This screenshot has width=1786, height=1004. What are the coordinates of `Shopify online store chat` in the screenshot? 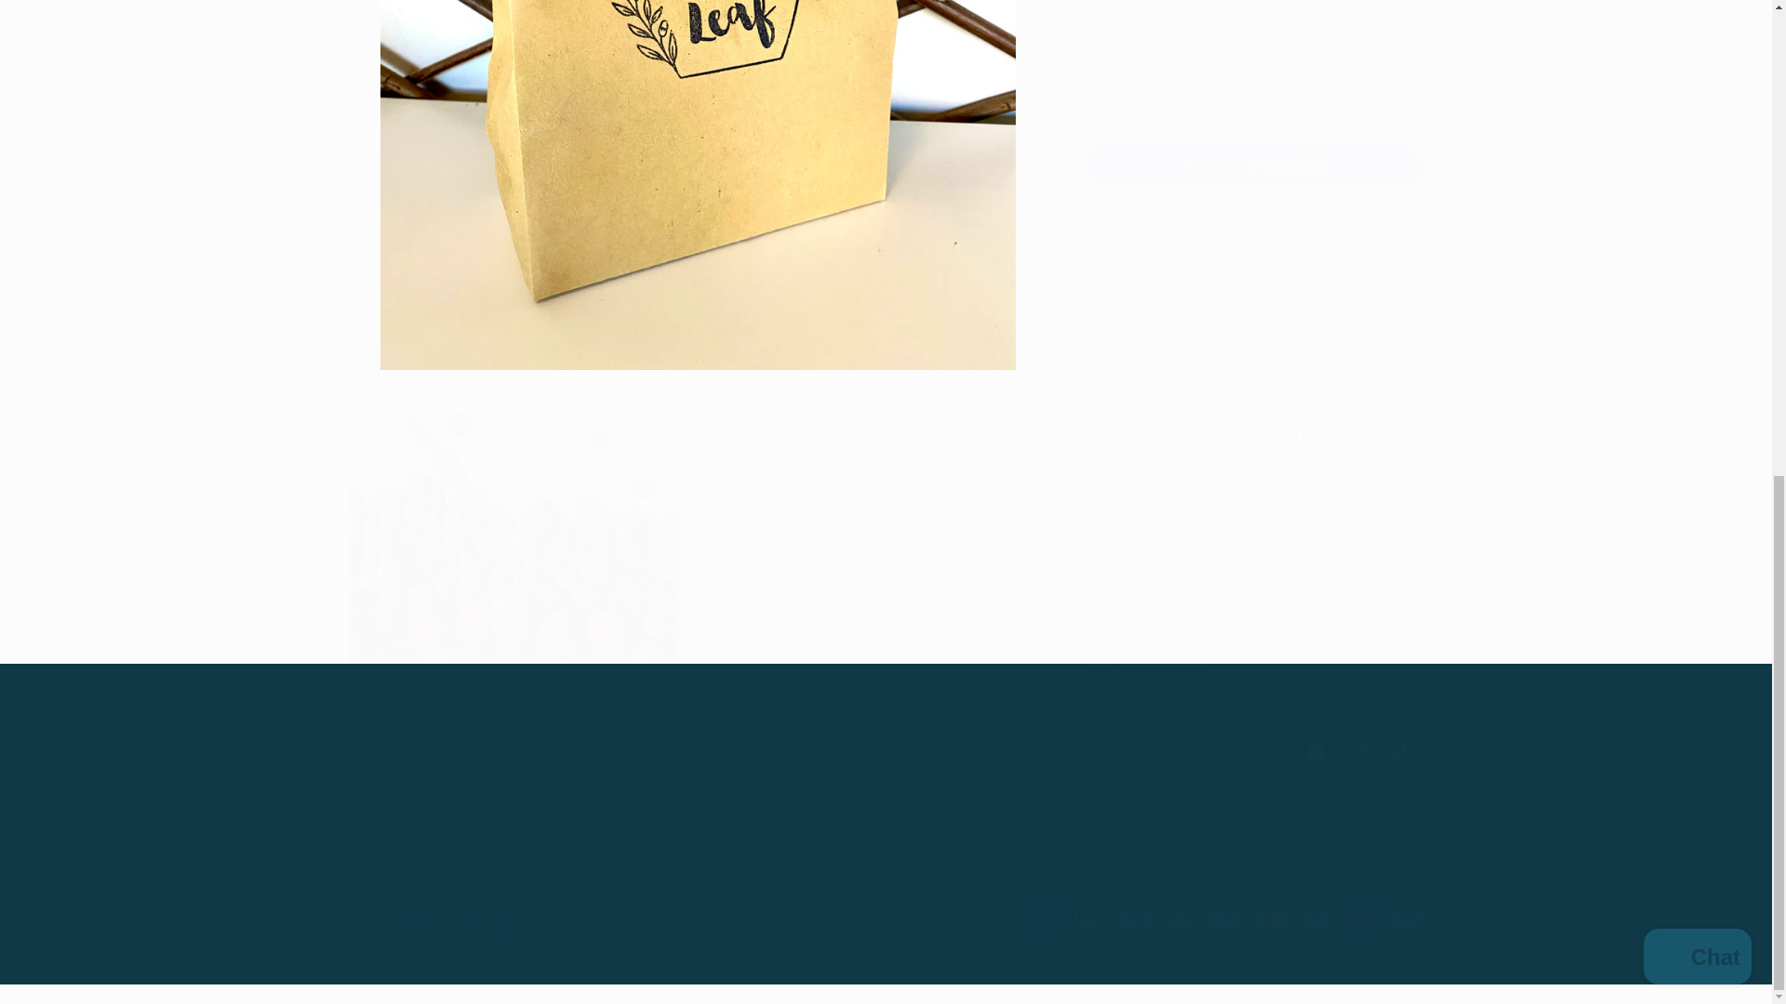 It's located at (1697, 57).